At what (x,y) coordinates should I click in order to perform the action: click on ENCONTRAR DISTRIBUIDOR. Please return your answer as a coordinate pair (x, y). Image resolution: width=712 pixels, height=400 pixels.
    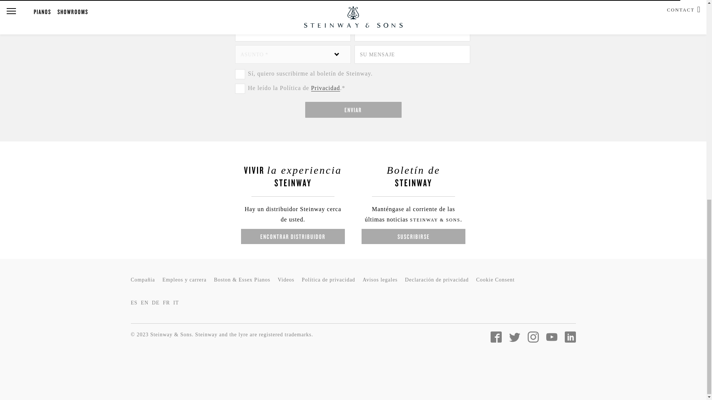
    Looking at the image, I should click on (293, 236).